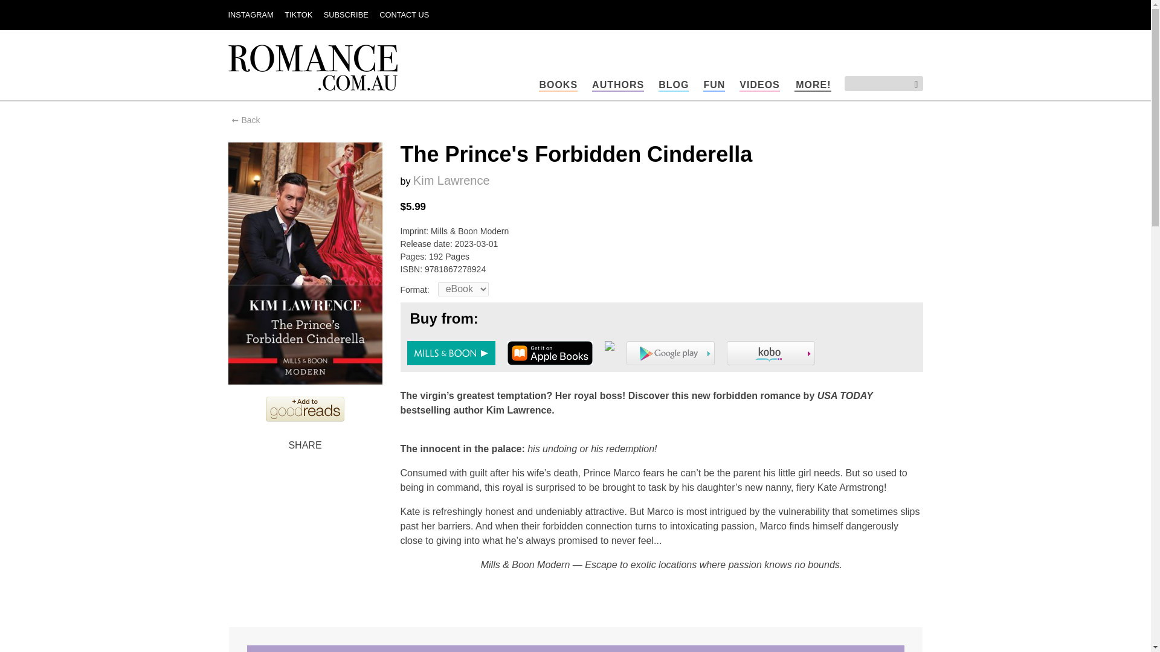 The height and width of the screenshot is (652, 1160). I want to click on TIKTOK, so click(298, 14).